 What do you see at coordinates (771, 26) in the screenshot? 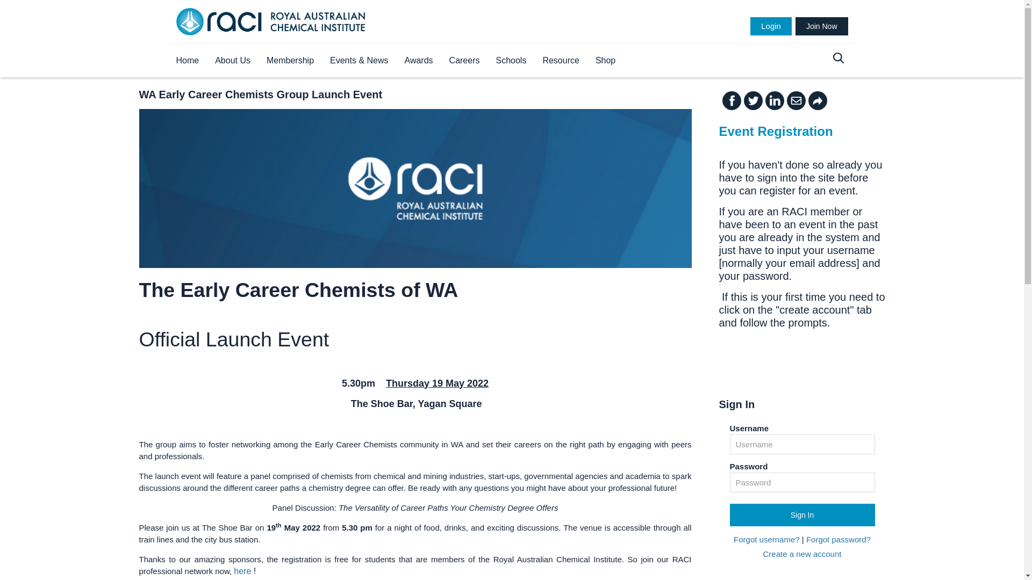
I see `Login` at bounding box center [771, 26].